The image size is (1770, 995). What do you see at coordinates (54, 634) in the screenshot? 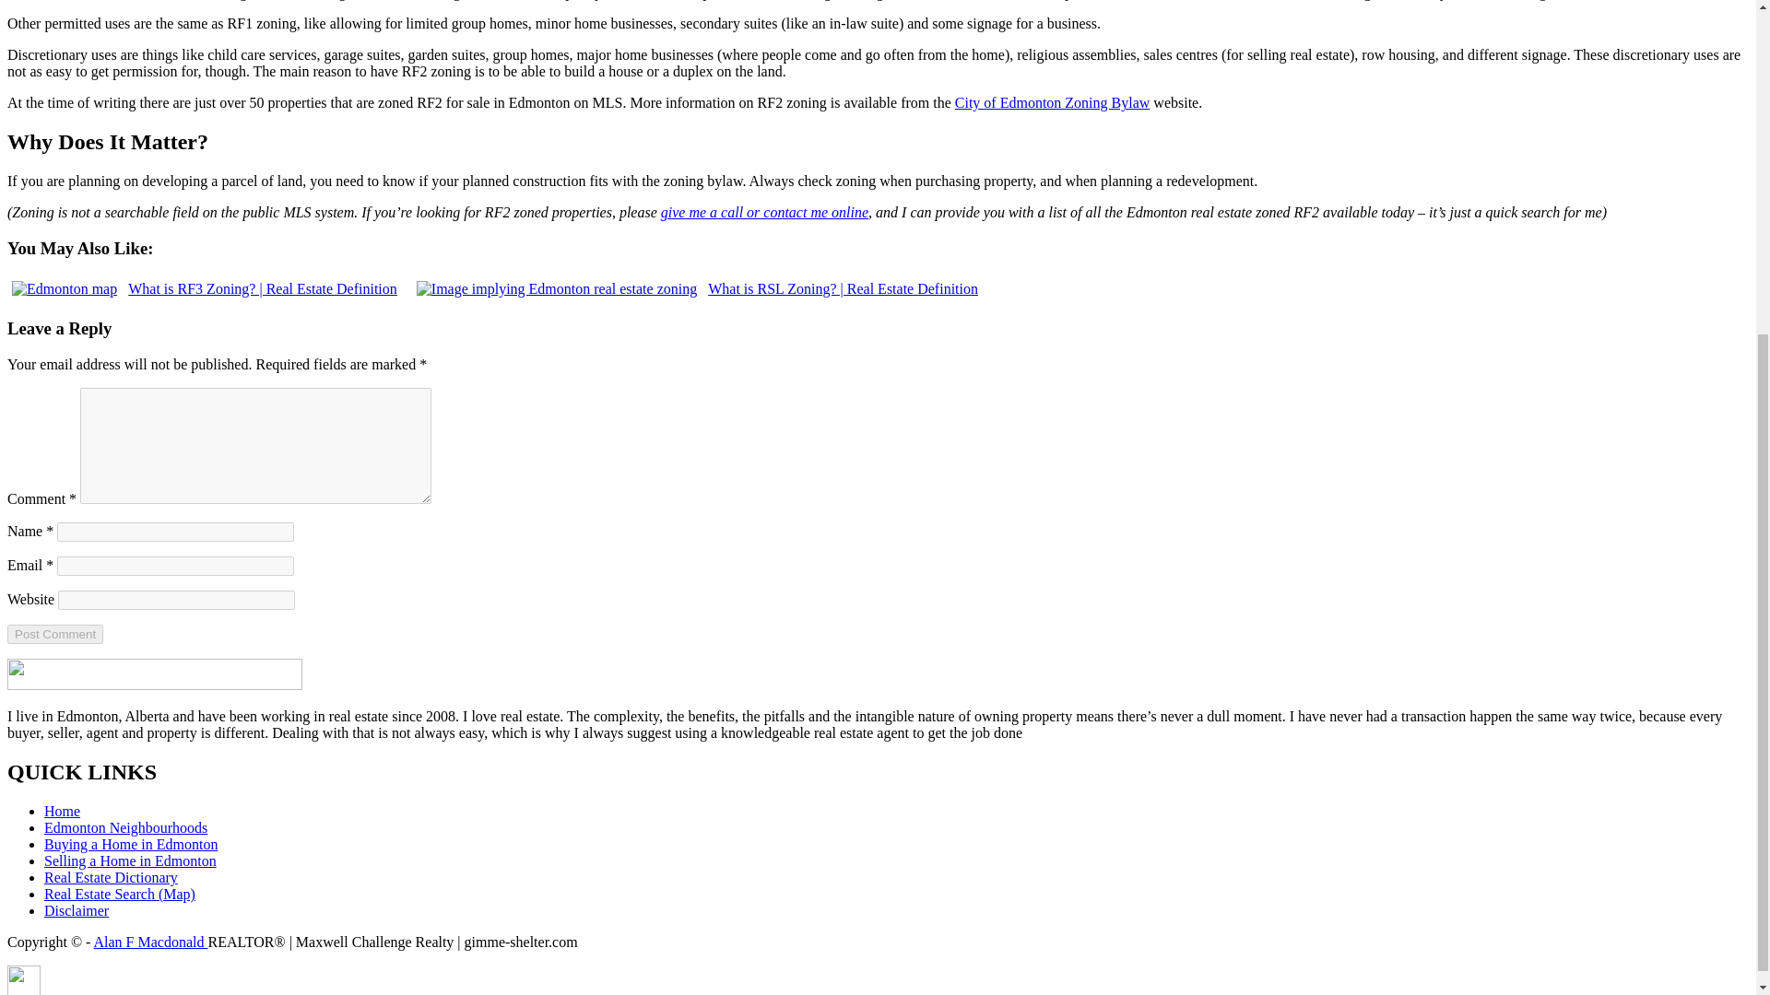
I see `Post Comment` at bounding box center [54, 634].